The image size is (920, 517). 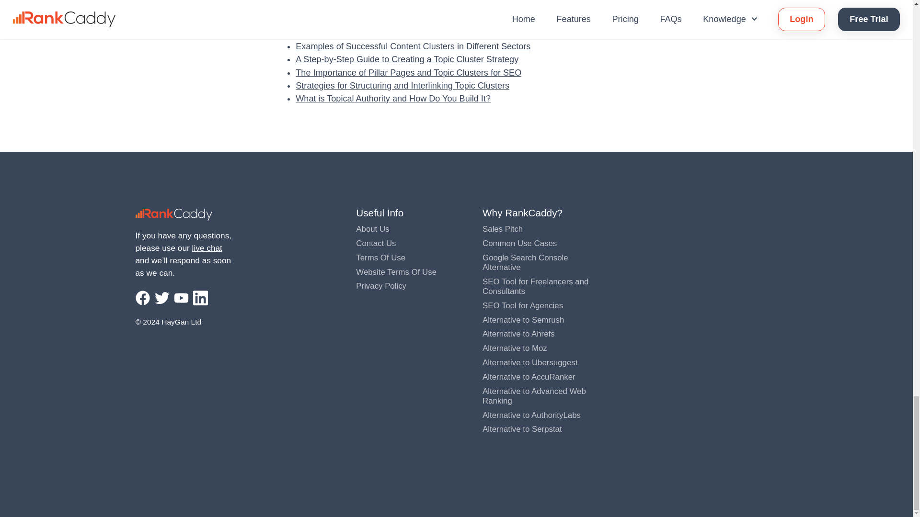 I want to click on Privacy Policy, so click(x=381, y=285).